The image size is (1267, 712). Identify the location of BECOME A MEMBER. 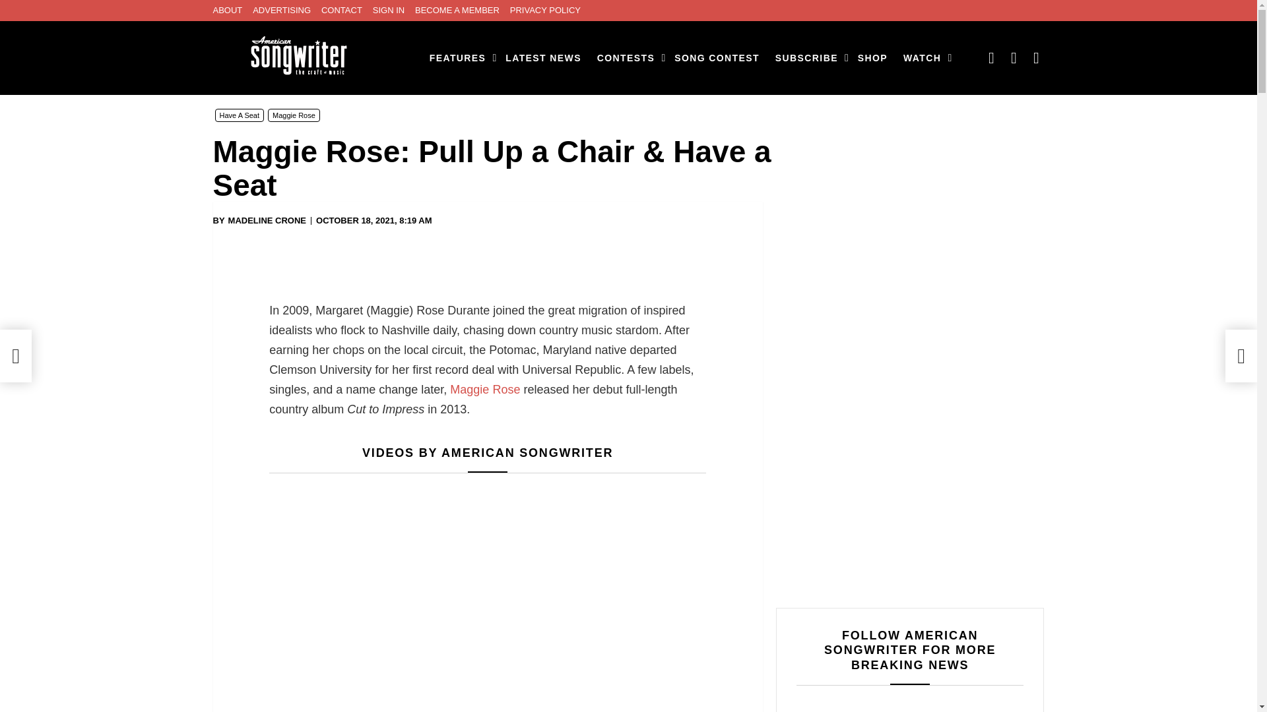
(457, 11).